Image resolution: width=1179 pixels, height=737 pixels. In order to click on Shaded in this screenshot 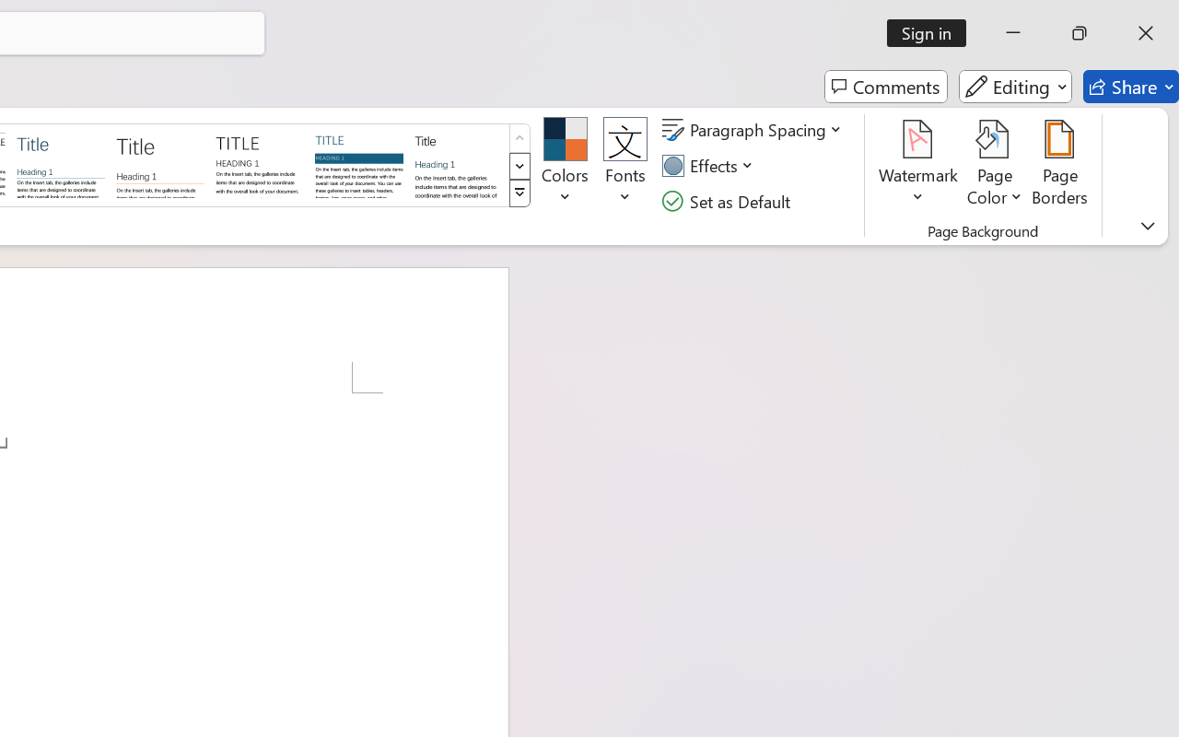, I will do `click(359, 164)`.